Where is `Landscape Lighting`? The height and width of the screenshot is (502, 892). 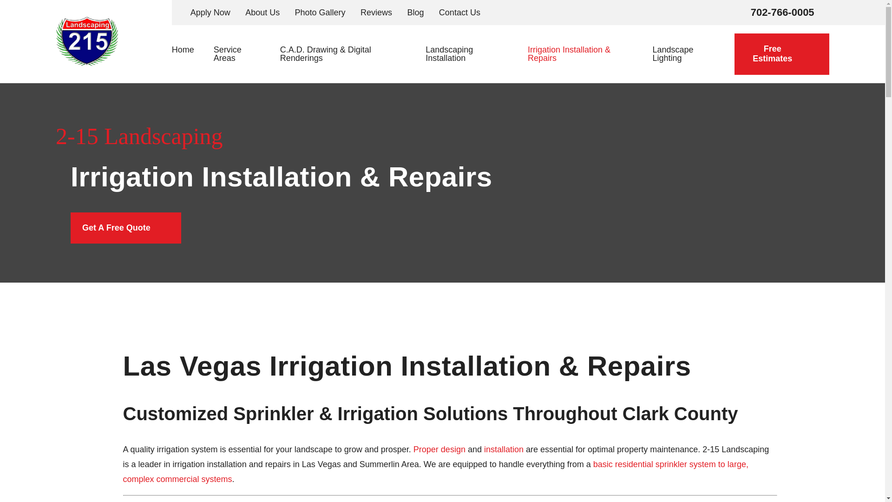
Landscape Lighting is located at coordinates (681, 54).